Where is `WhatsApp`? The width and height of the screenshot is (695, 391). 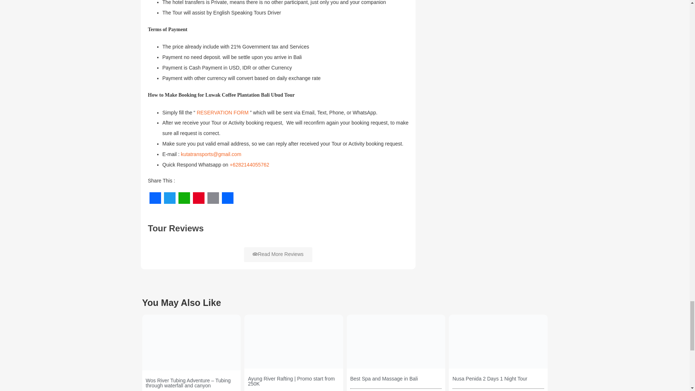 WhatsApp is located at coordinates (184, 198).